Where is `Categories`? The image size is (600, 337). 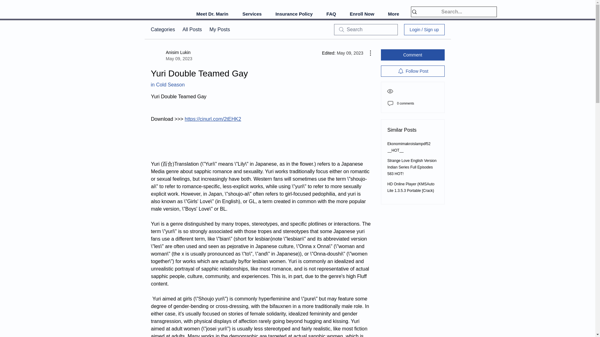 Categories is located at coordinates (162, 29).